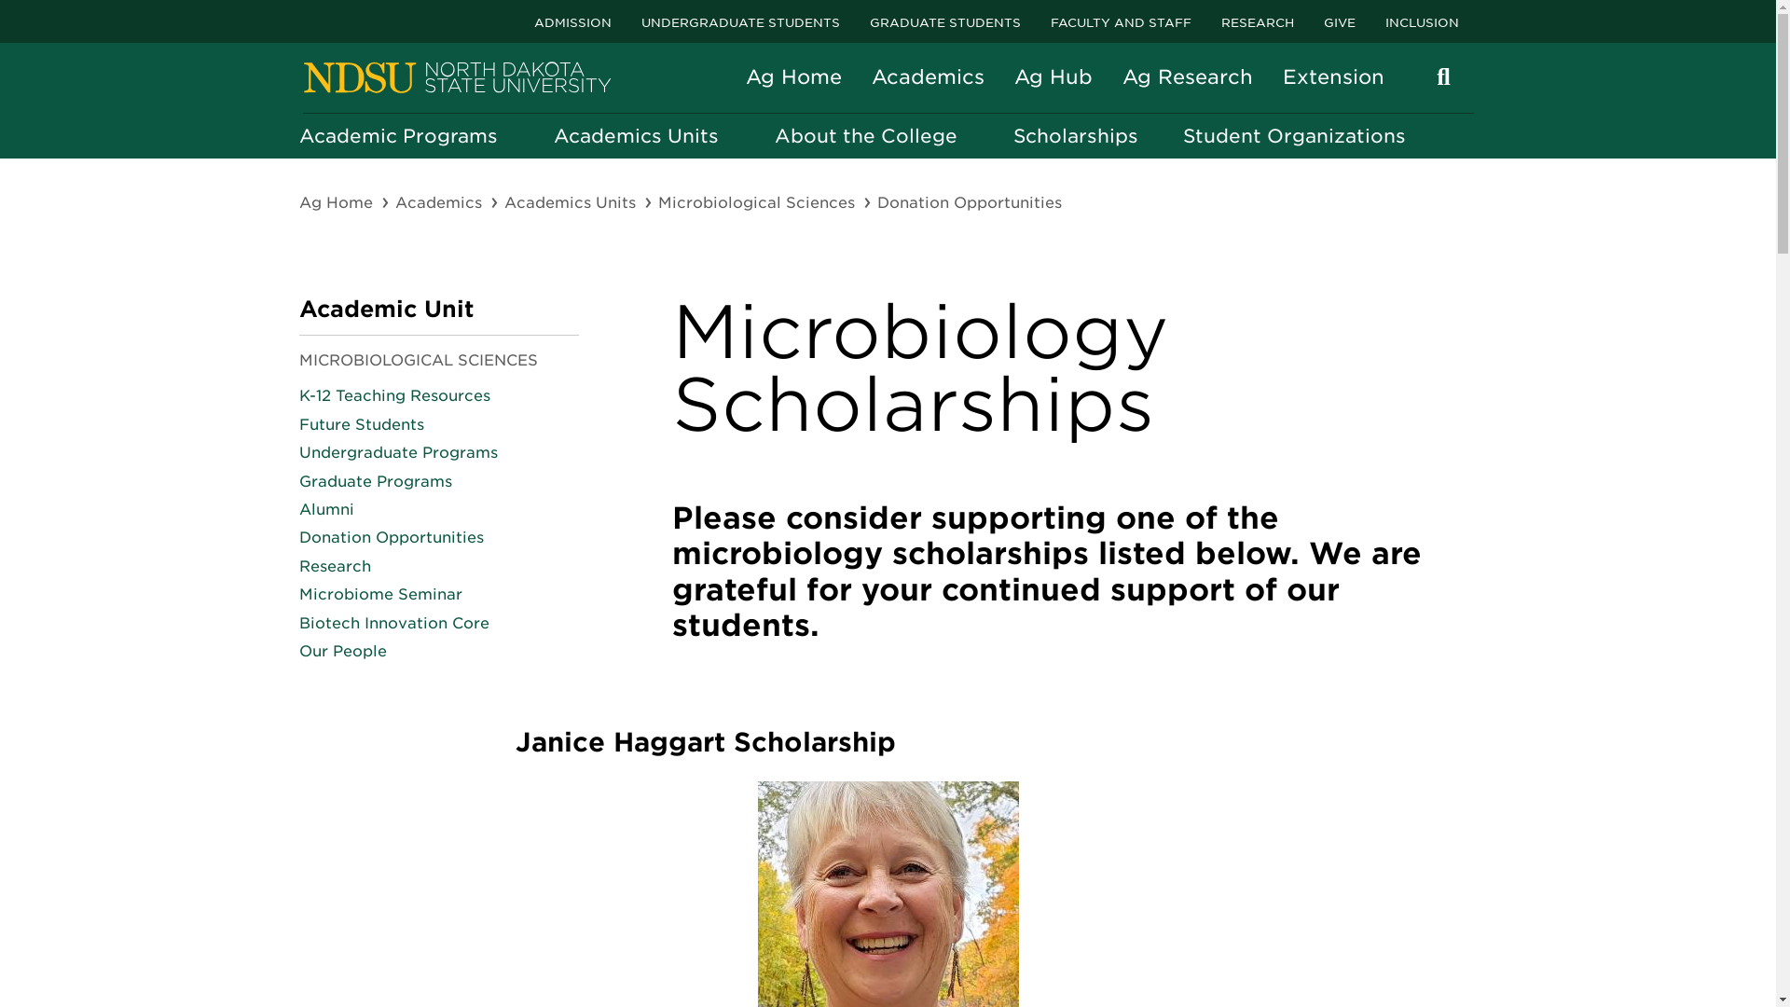 The image size is (1790, 1007). I want to click on GRADUATE STUDENTS, so click(943, 21).